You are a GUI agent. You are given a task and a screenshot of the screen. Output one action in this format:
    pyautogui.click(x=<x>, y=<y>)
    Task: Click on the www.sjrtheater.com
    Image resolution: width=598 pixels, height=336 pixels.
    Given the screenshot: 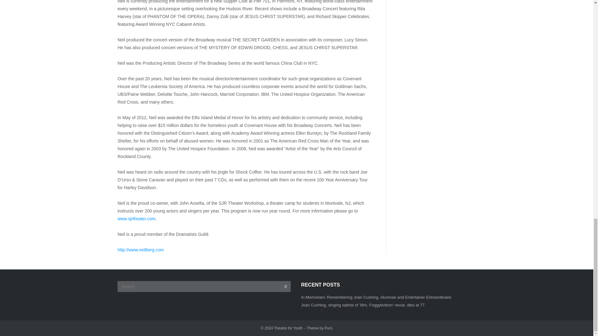 What is the action you would take?
    pyautogui.click(x=136, y=218)
    